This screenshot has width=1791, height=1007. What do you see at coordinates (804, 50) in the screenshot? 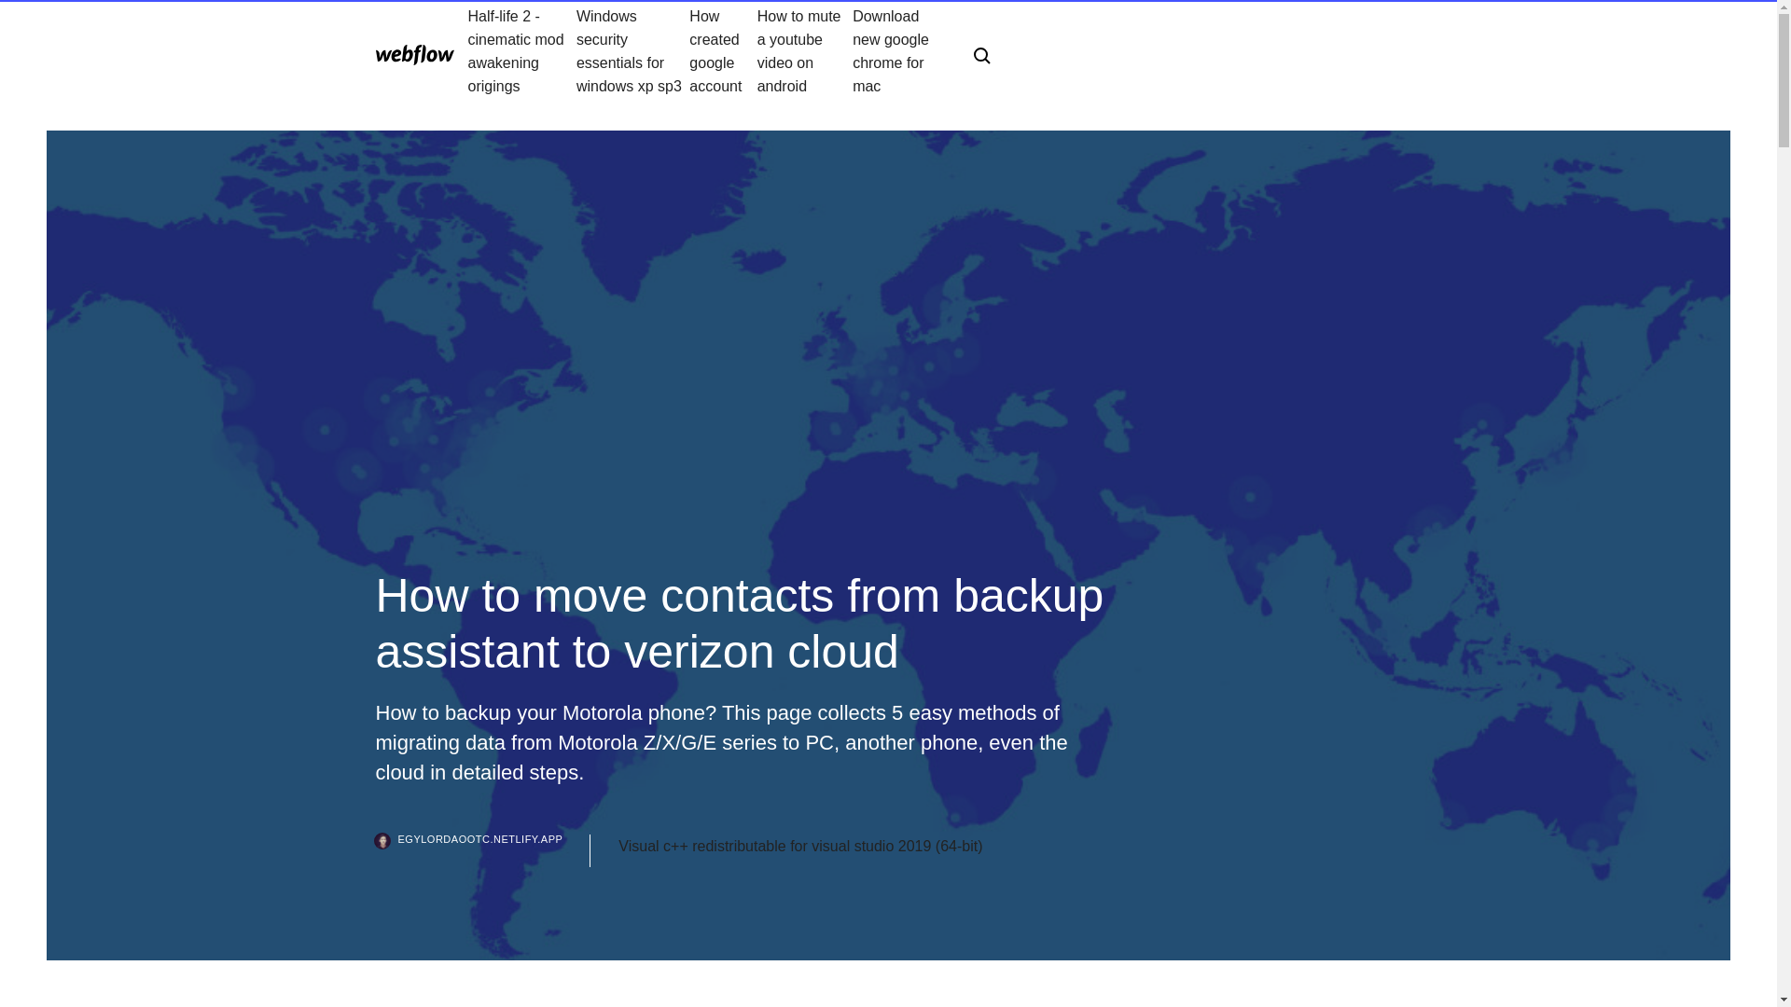
I see `How to mute a youtube video on android` at bounding box center [804, 50].